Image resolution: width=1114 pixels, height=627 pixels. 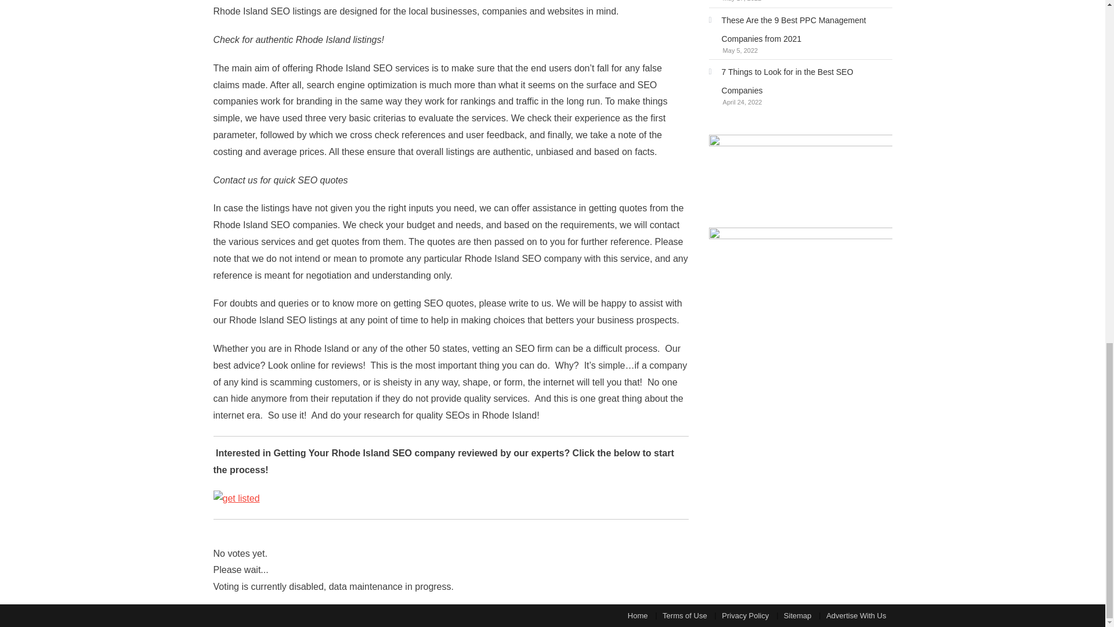 I want to click on 7 Things to Look for in the Best SEO Companies, so click(x=800, y=81).